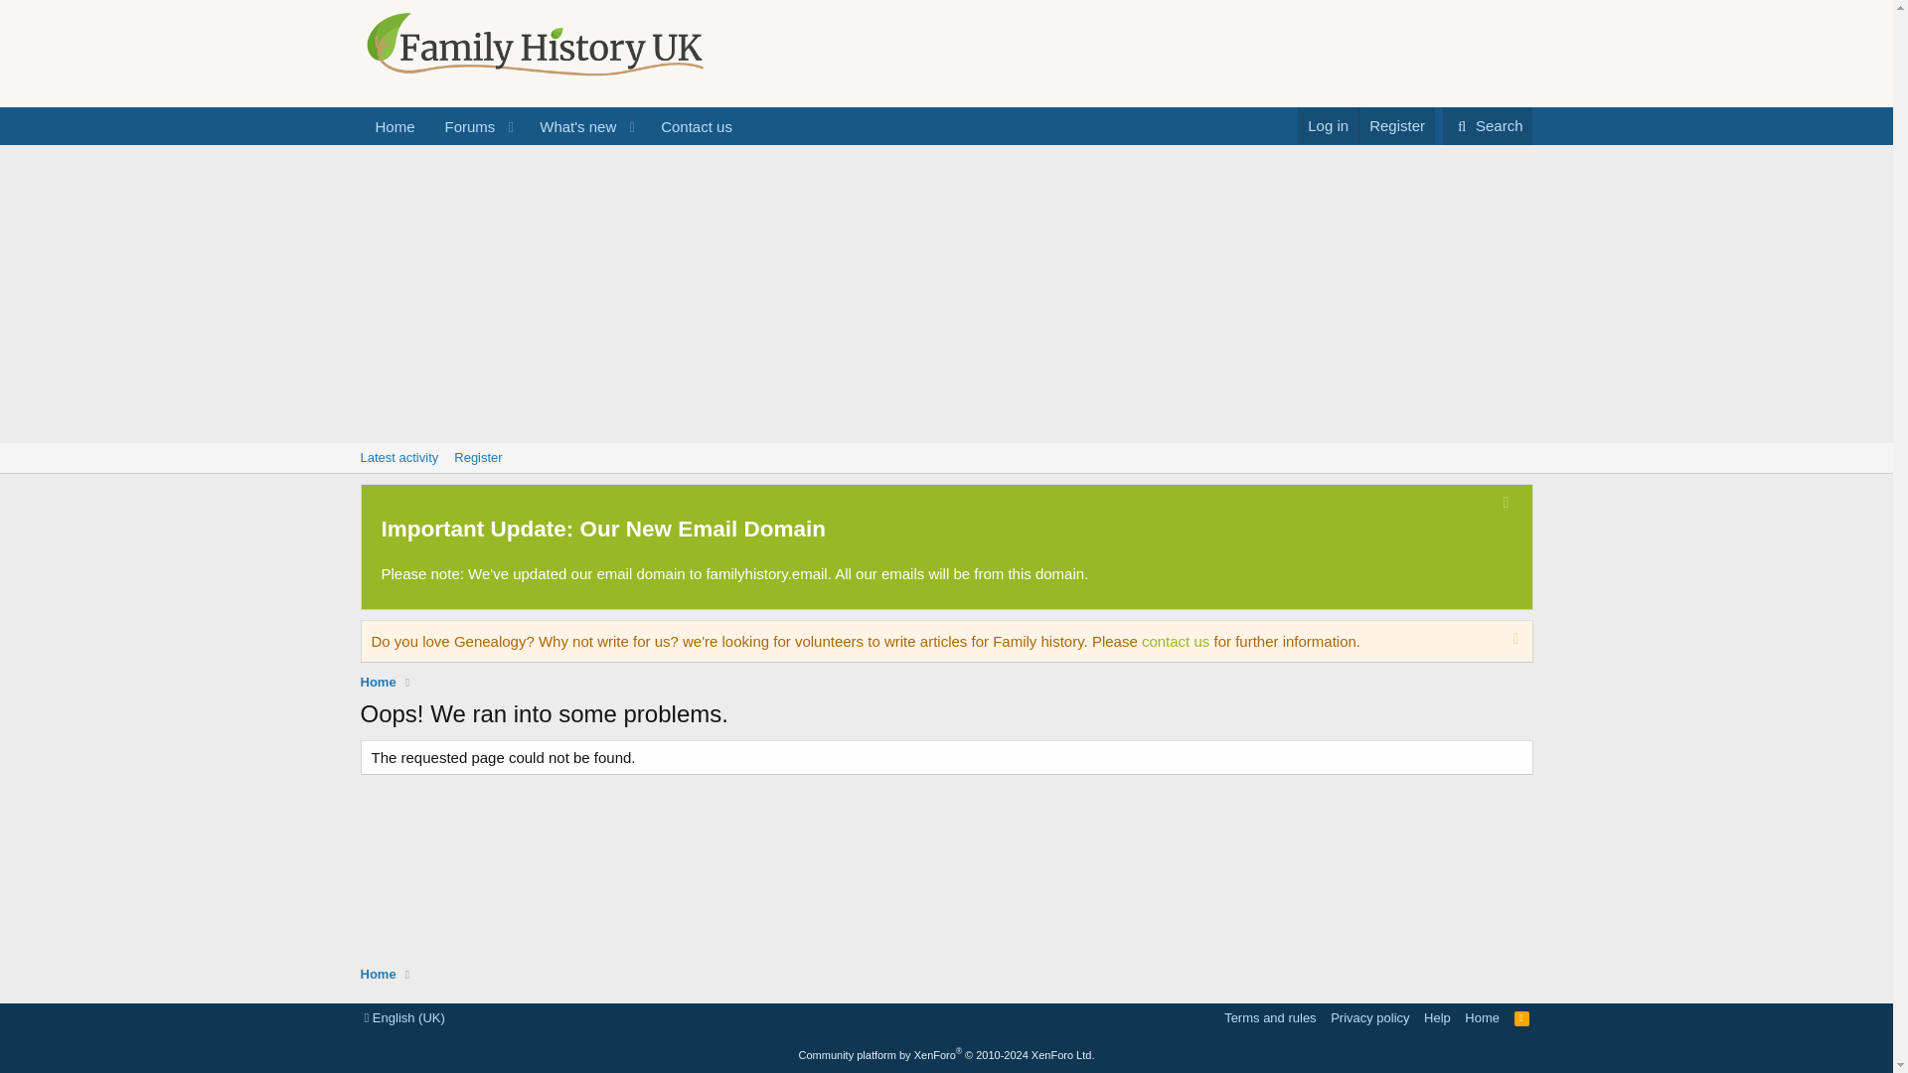 The image size is (1908, 1073). I want to click on What's new, so click(571, 126).